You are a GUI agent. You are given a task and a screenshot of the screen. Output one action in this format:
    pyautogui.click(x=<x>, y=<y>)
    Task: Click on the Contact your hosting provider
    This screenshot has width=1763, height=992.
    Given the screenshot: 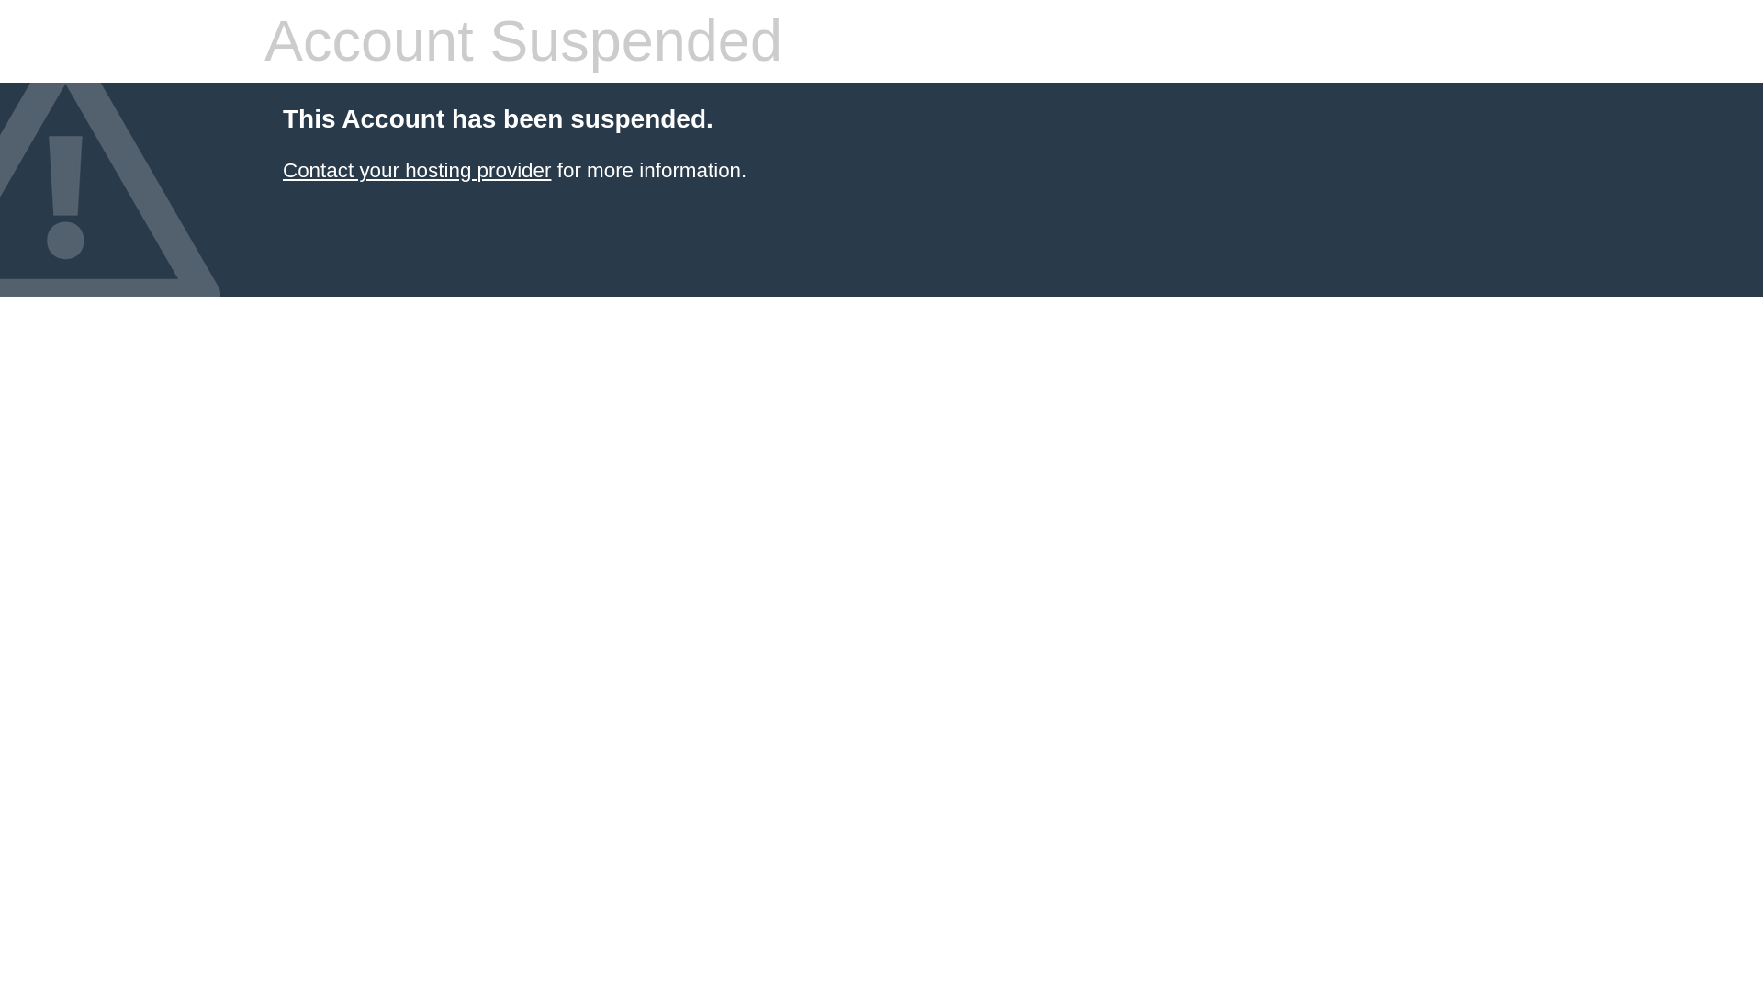 What is the action you would take?
    pyautogui.click(x=416, y=169)
    